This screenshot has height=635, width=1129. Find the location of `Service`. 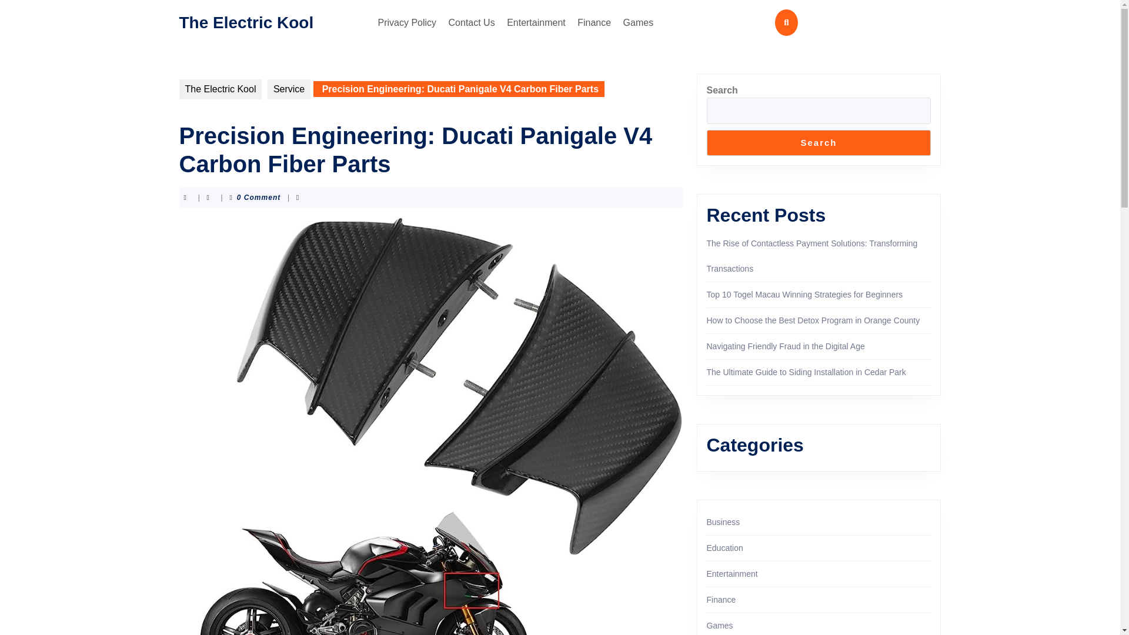

Service is located at coordinates (289, 89).